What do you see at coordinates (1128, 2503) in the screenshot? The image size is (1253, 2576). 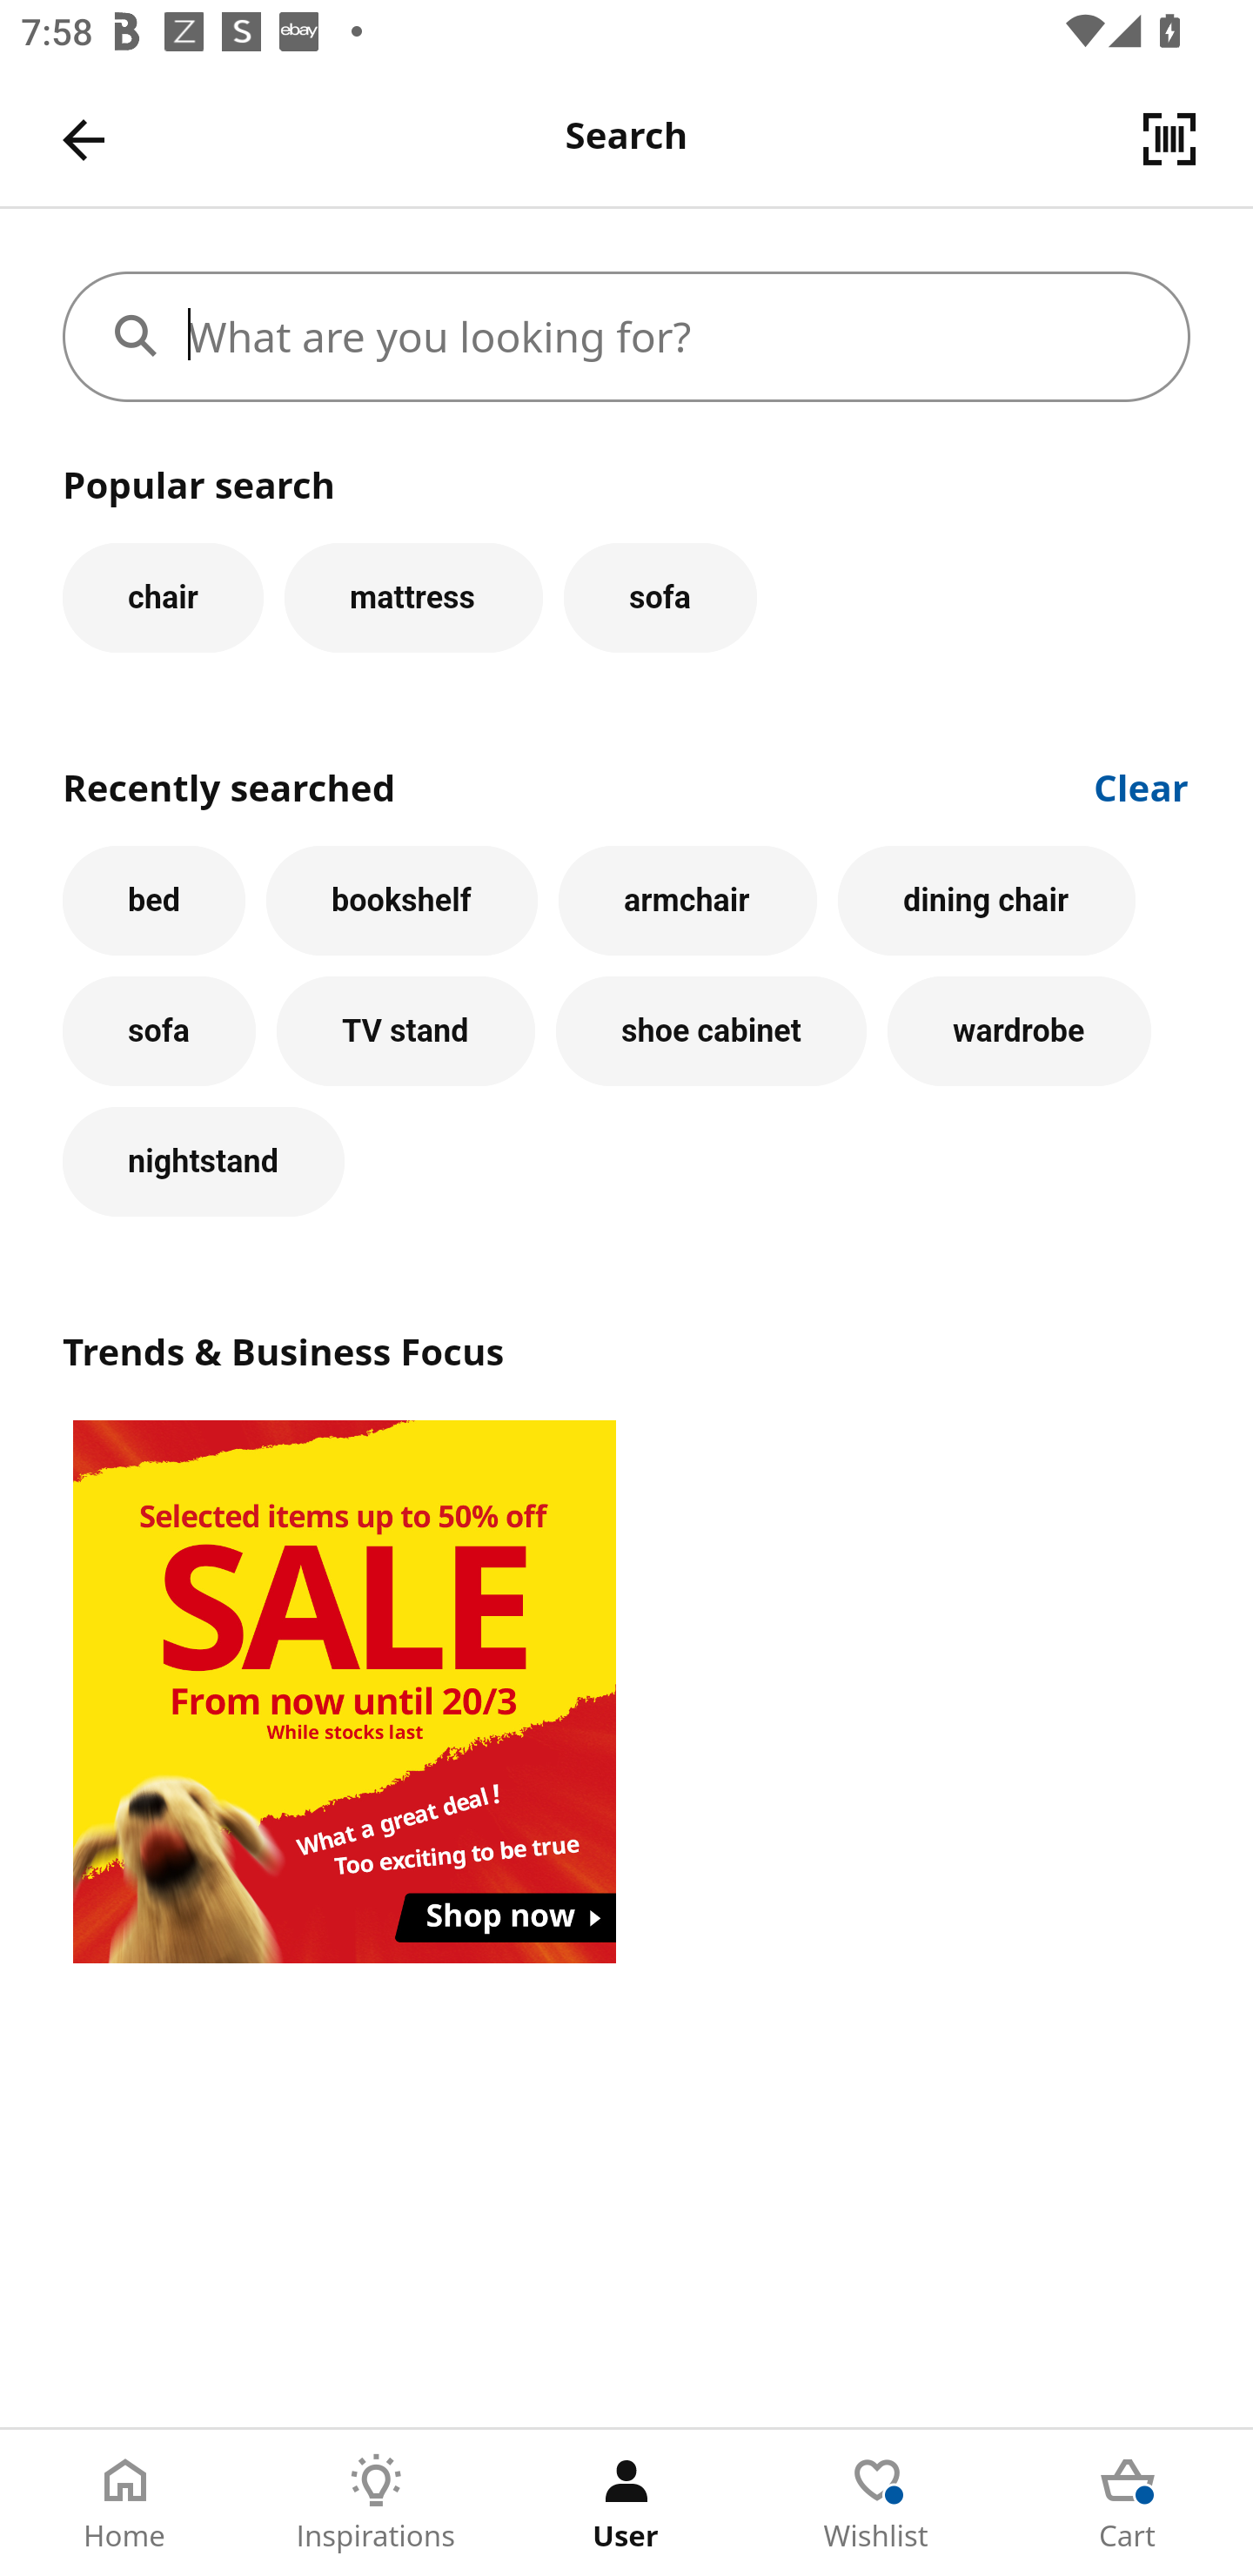 I see `Cart
Tab 5 of 5` at bounding box center [1128, 2503].